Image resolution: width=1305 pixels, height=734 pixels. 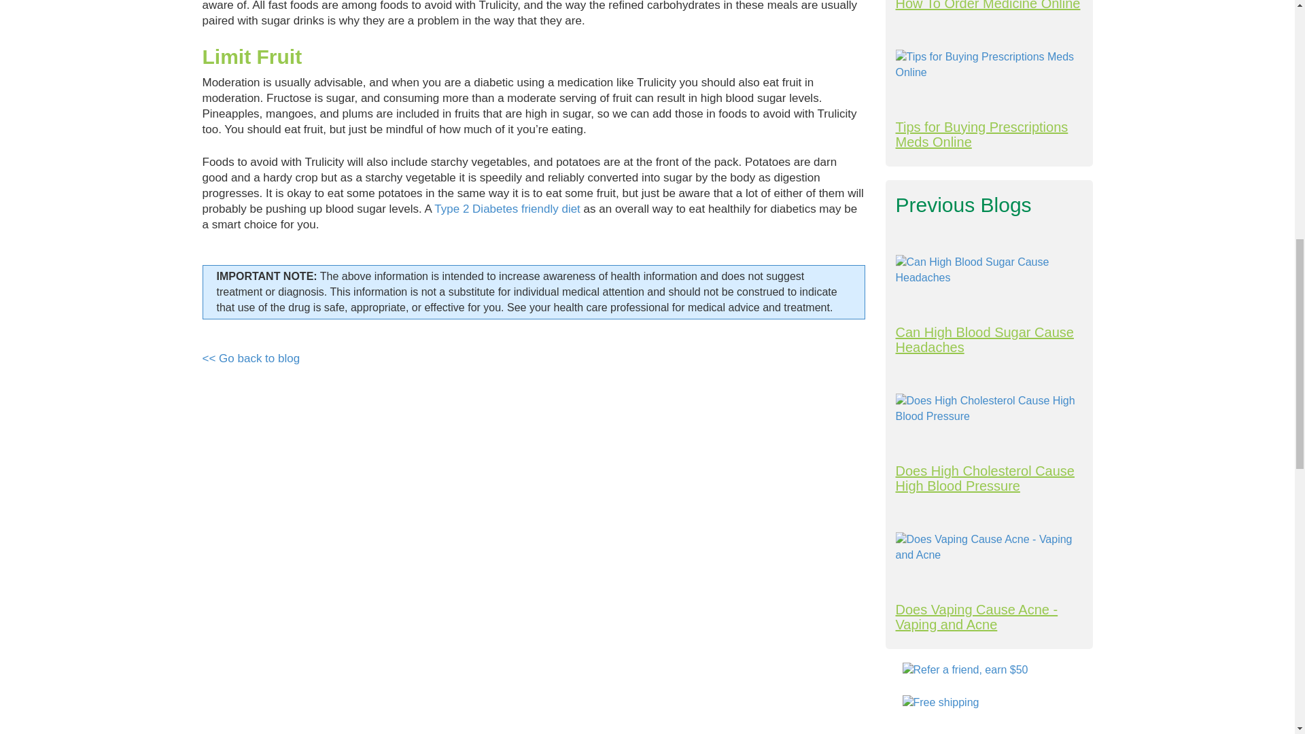 What do you see at coordinates (989, 548) in the screenshot?
I see `Does Vaping Cause Acne - Vaping and Acne` at bounding box center [989, 548].